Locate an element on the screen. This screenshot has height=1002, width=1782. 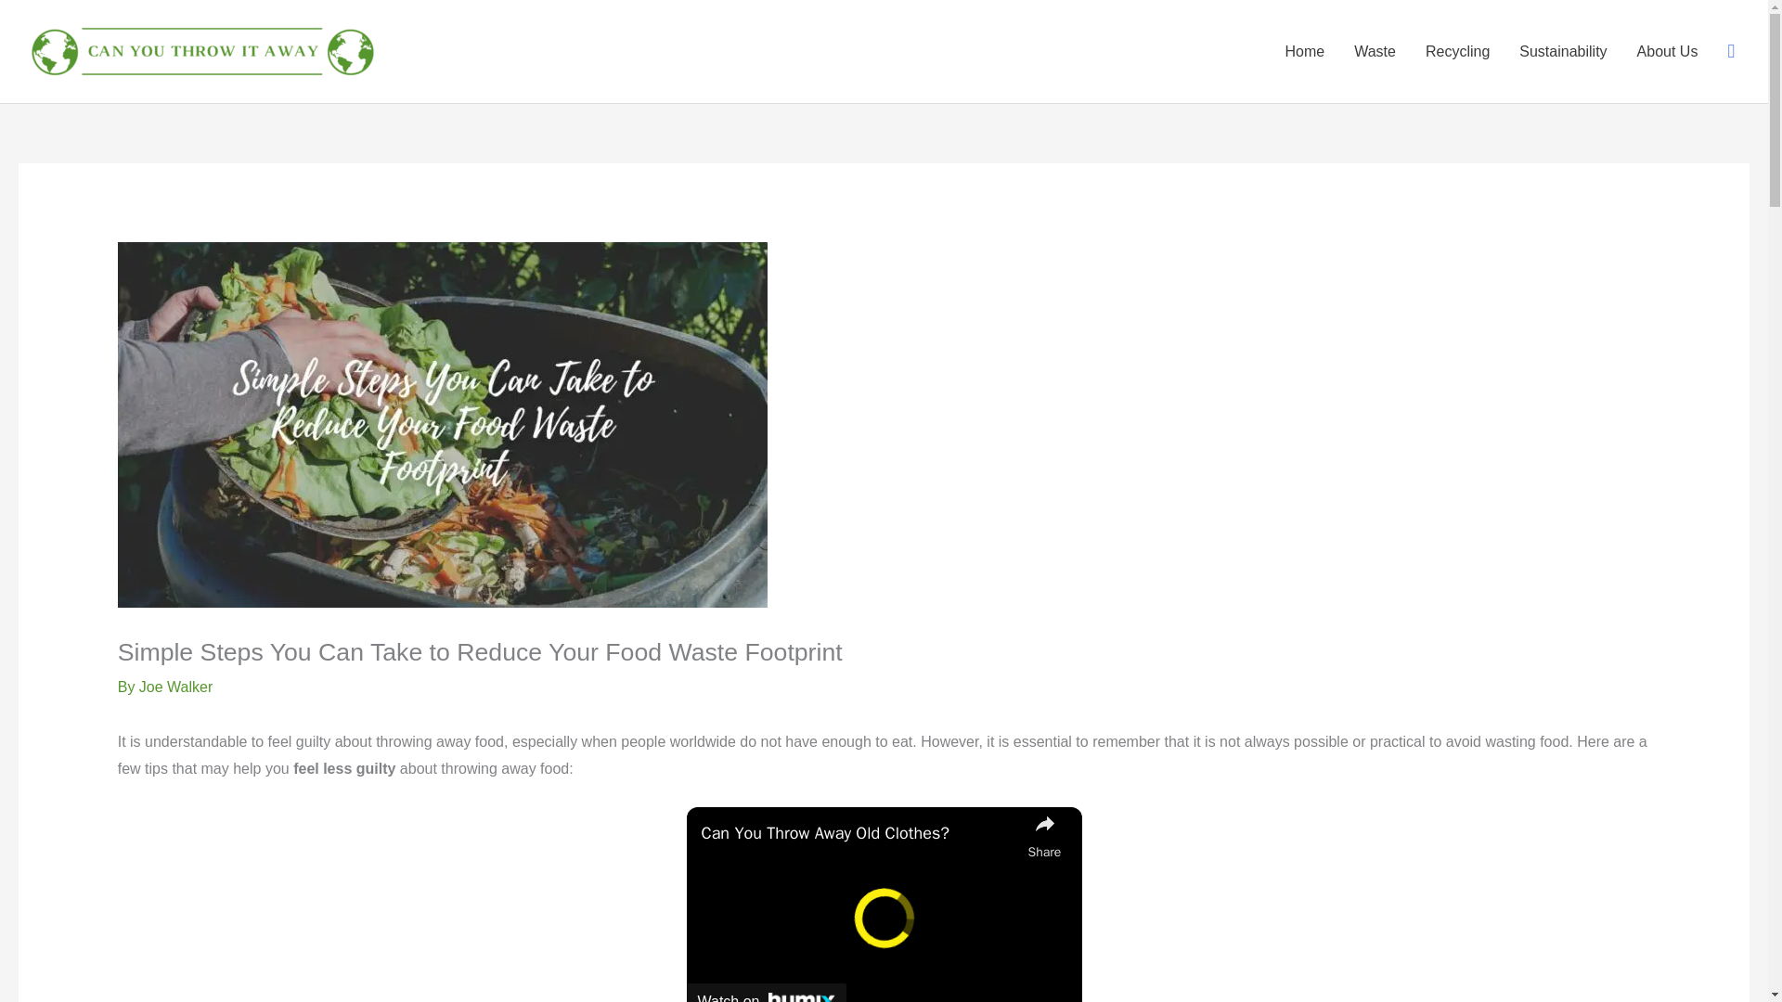
share is located at coordinates (1045, 836).